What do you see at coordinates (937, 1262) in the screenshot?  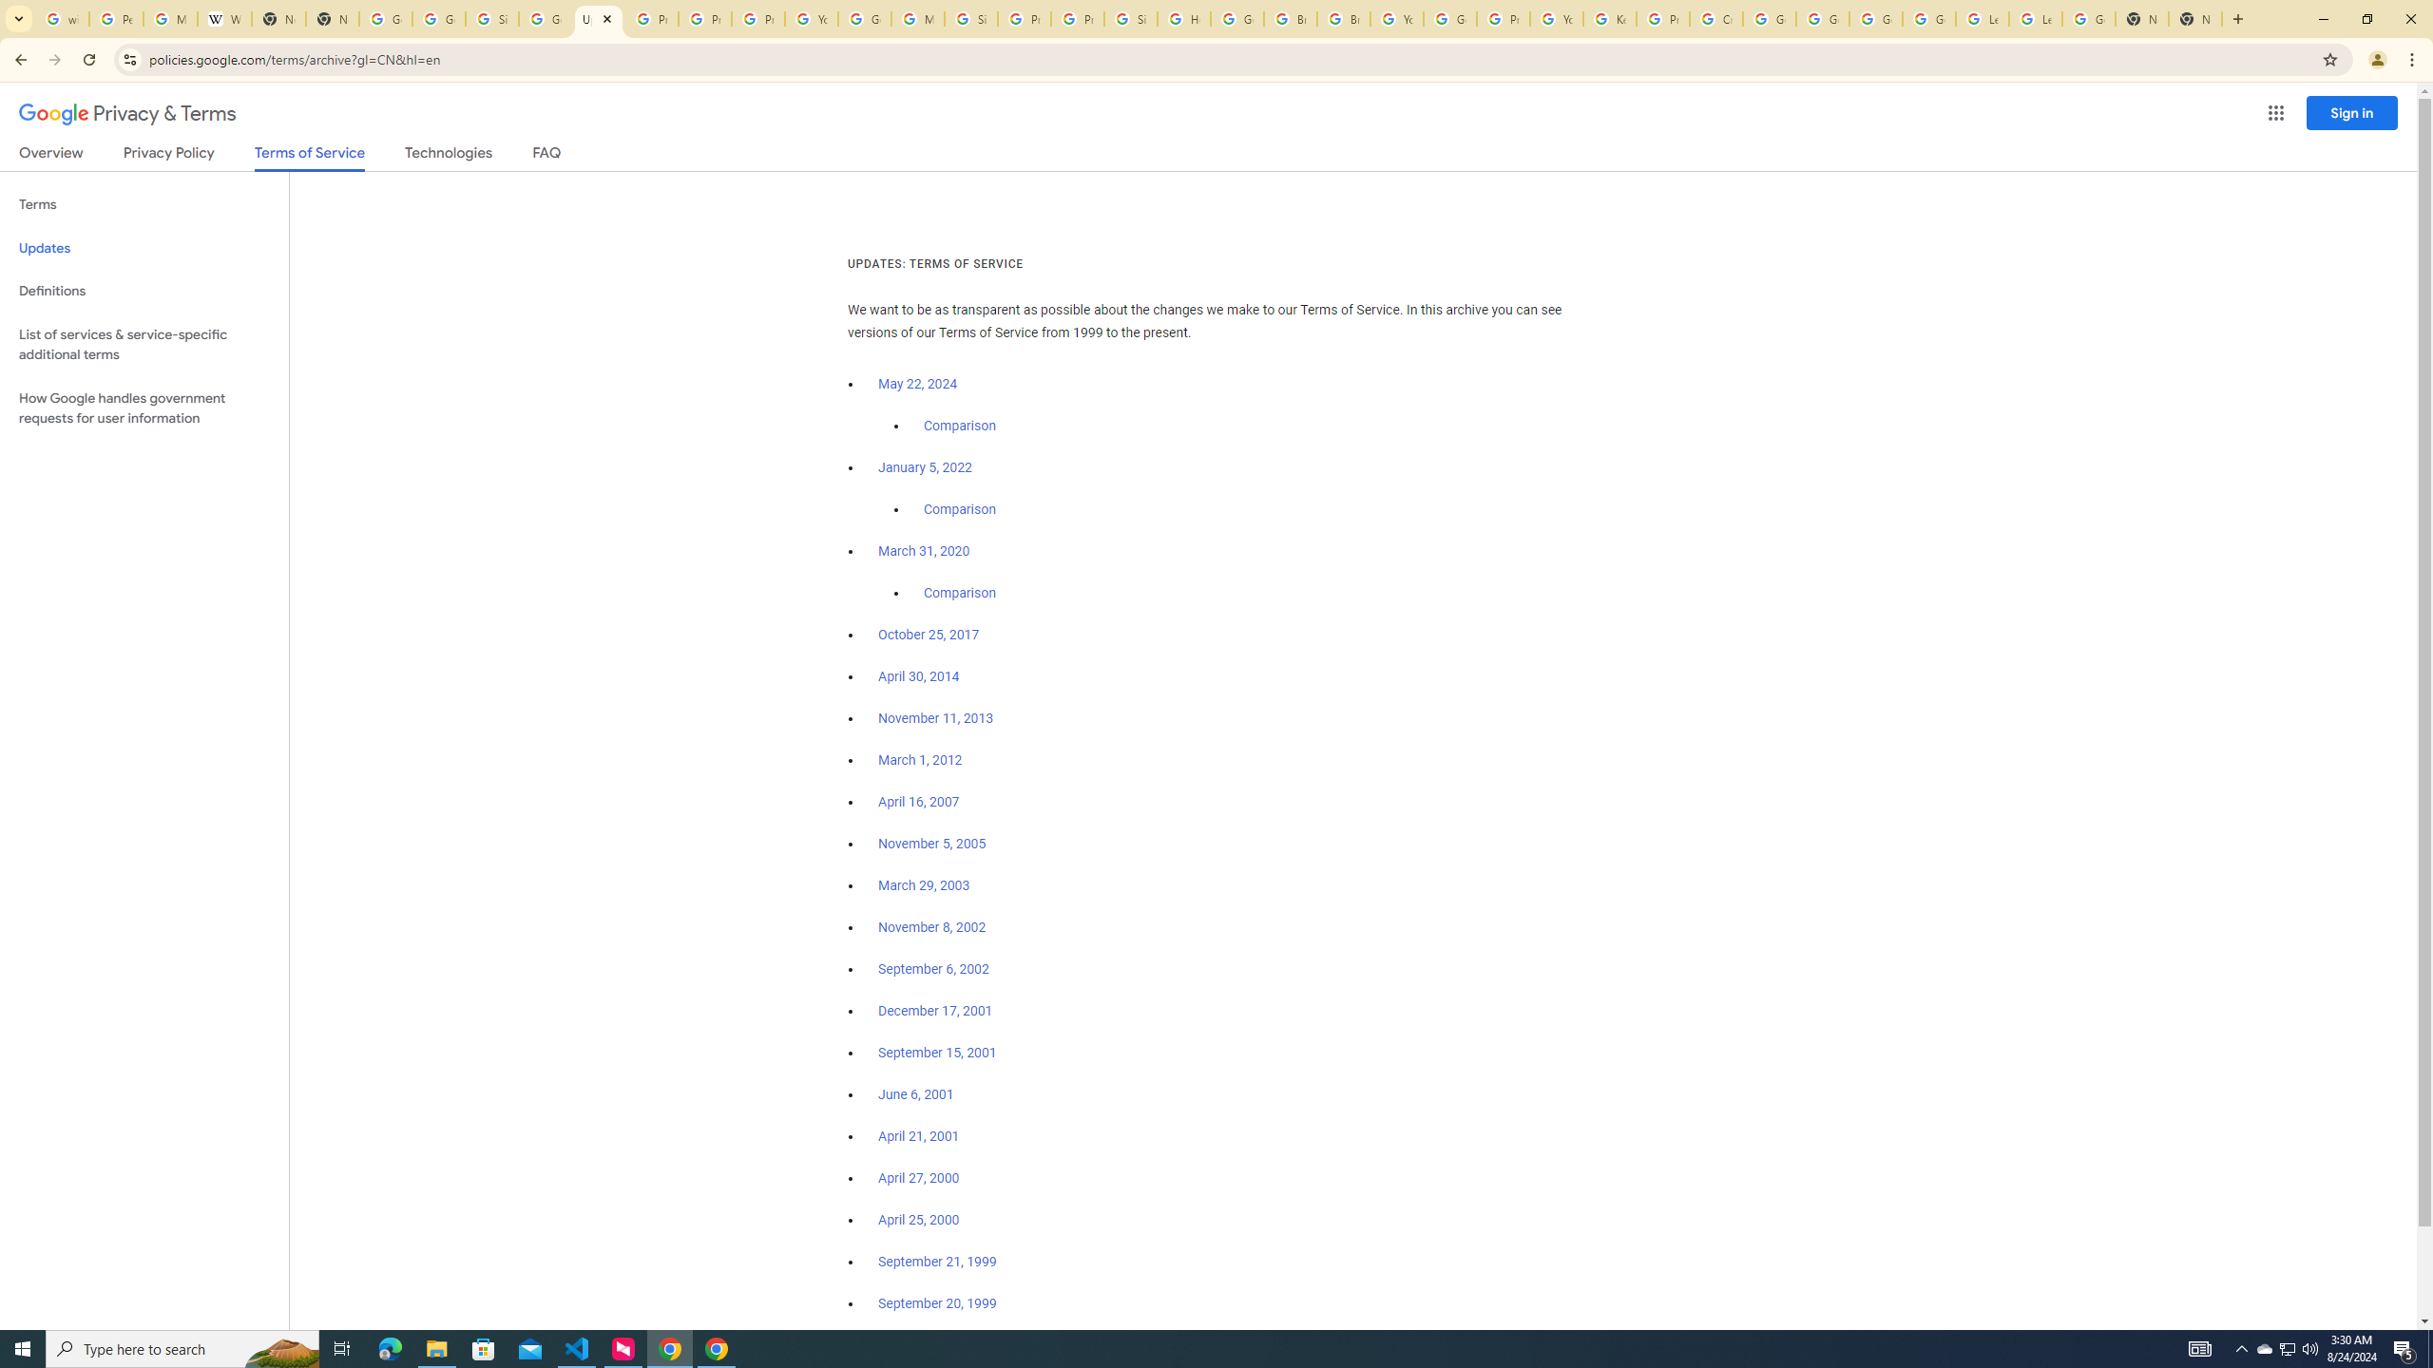 I see `September 21, 1999` at bounding box center [937, 1262].